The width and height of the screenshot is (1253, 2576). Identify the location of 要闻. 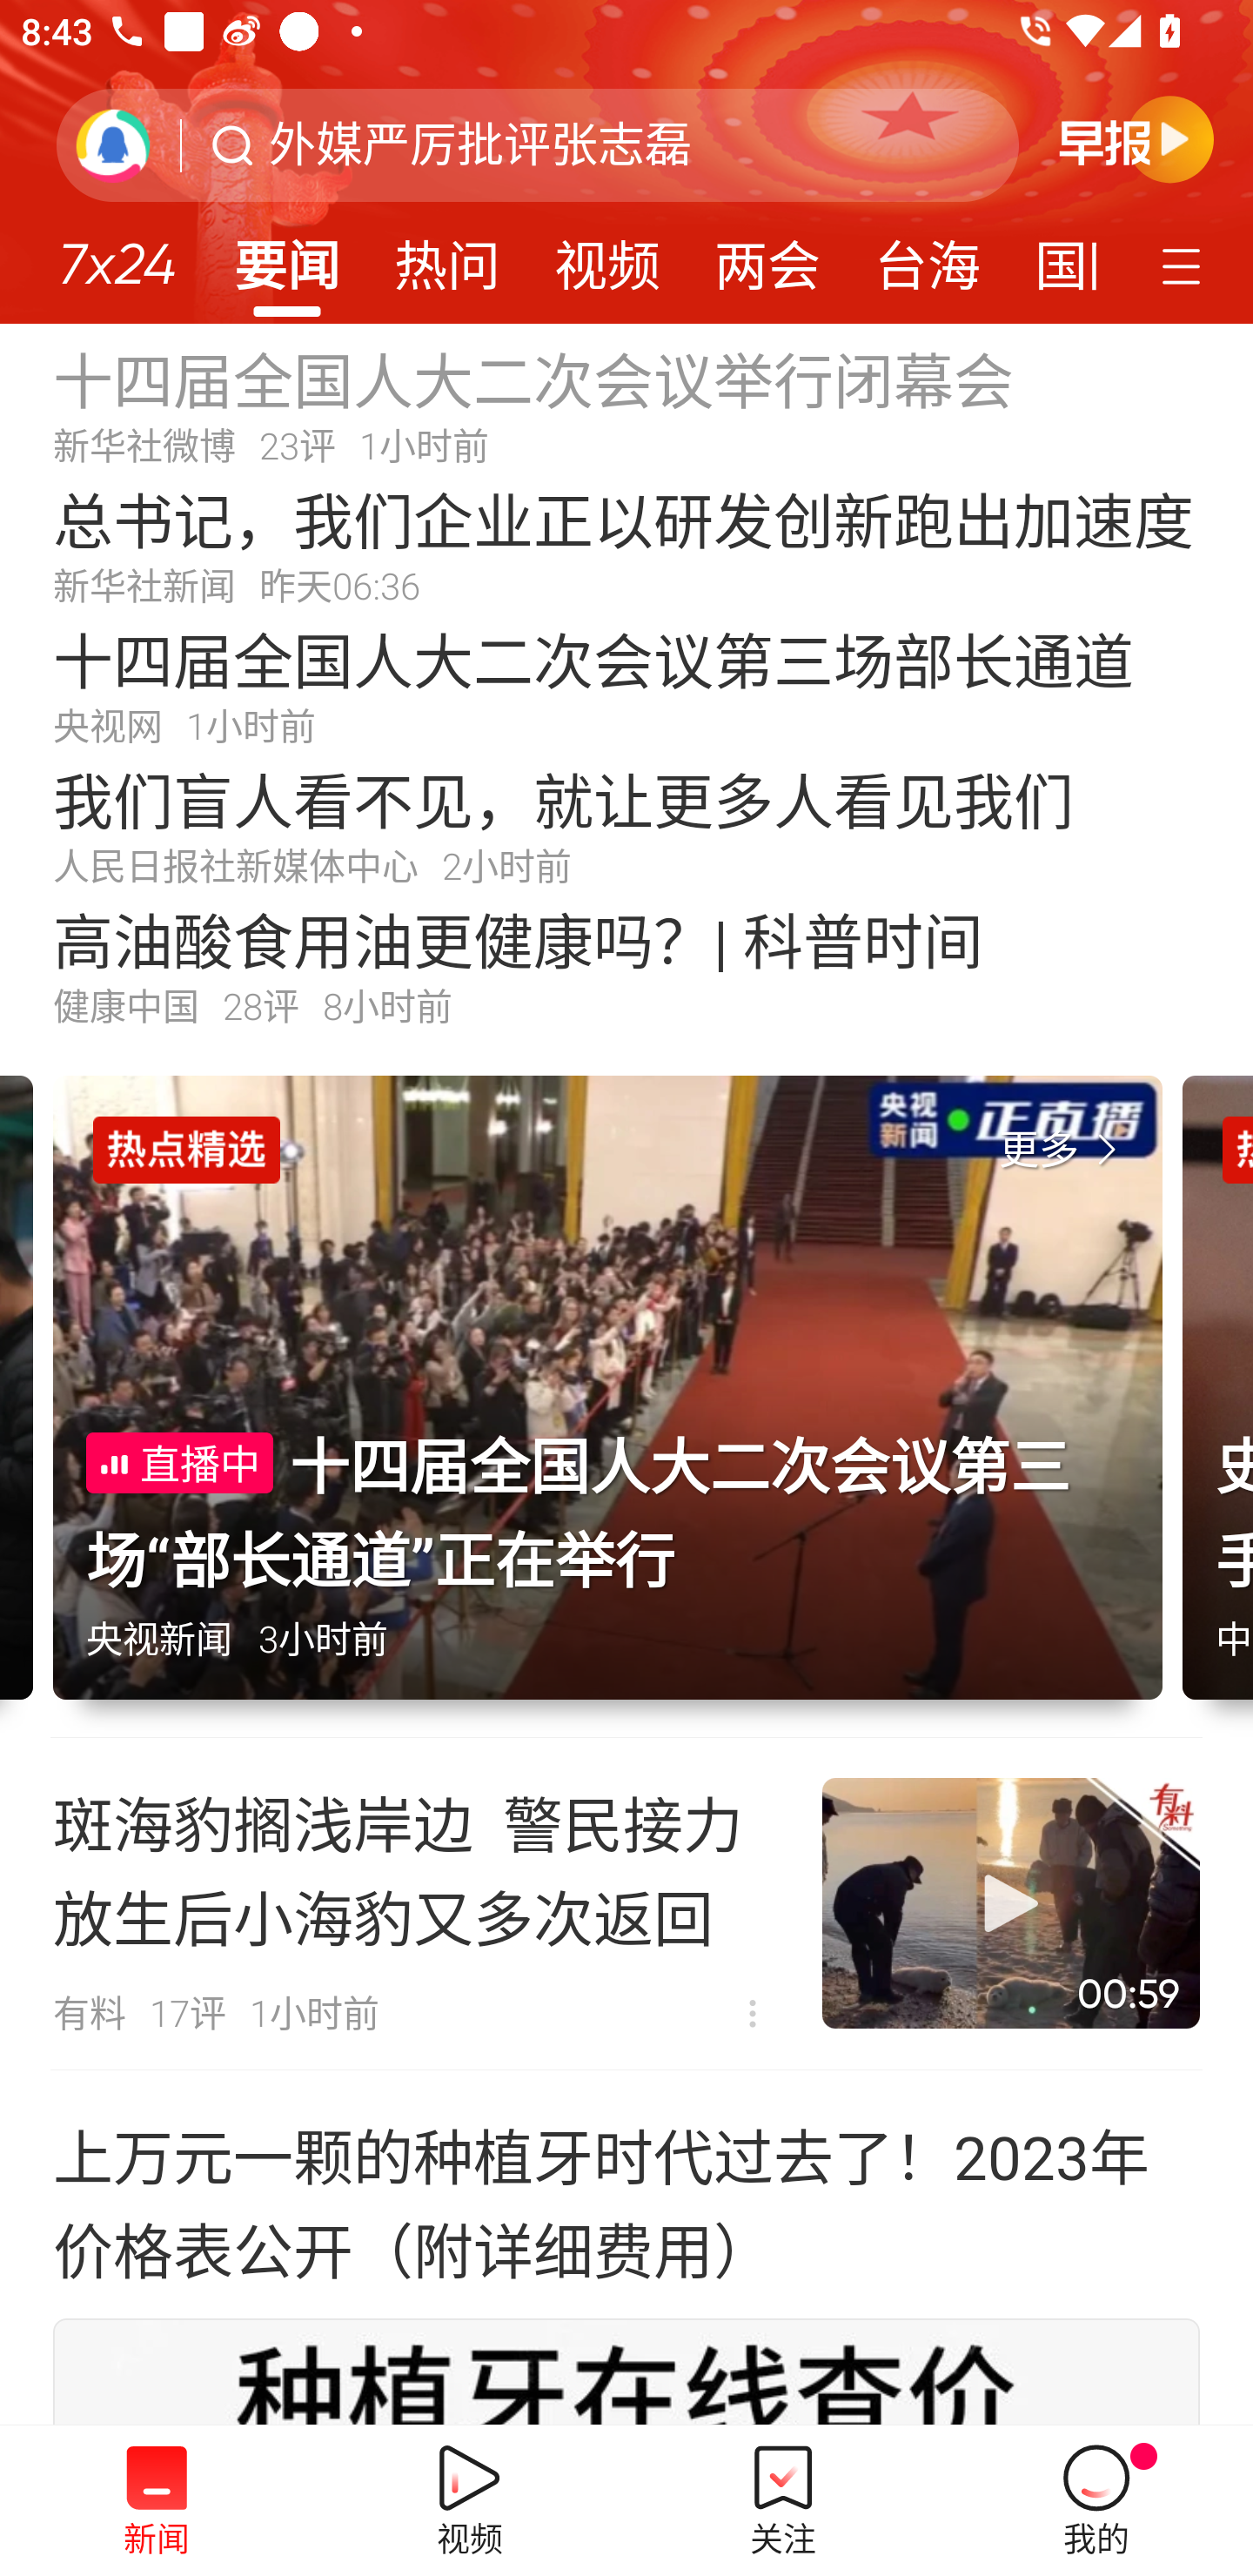
(286, 256).